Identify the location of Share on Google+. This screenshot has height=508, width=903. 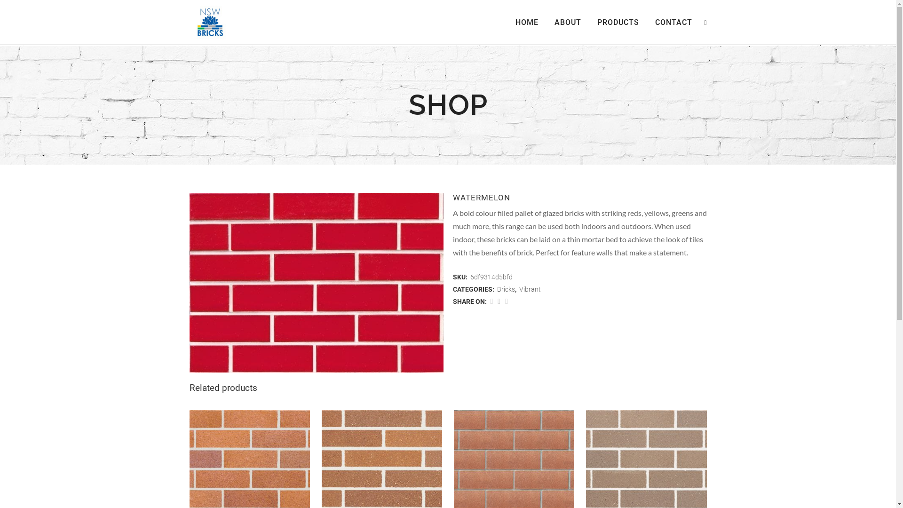
(507, 301).